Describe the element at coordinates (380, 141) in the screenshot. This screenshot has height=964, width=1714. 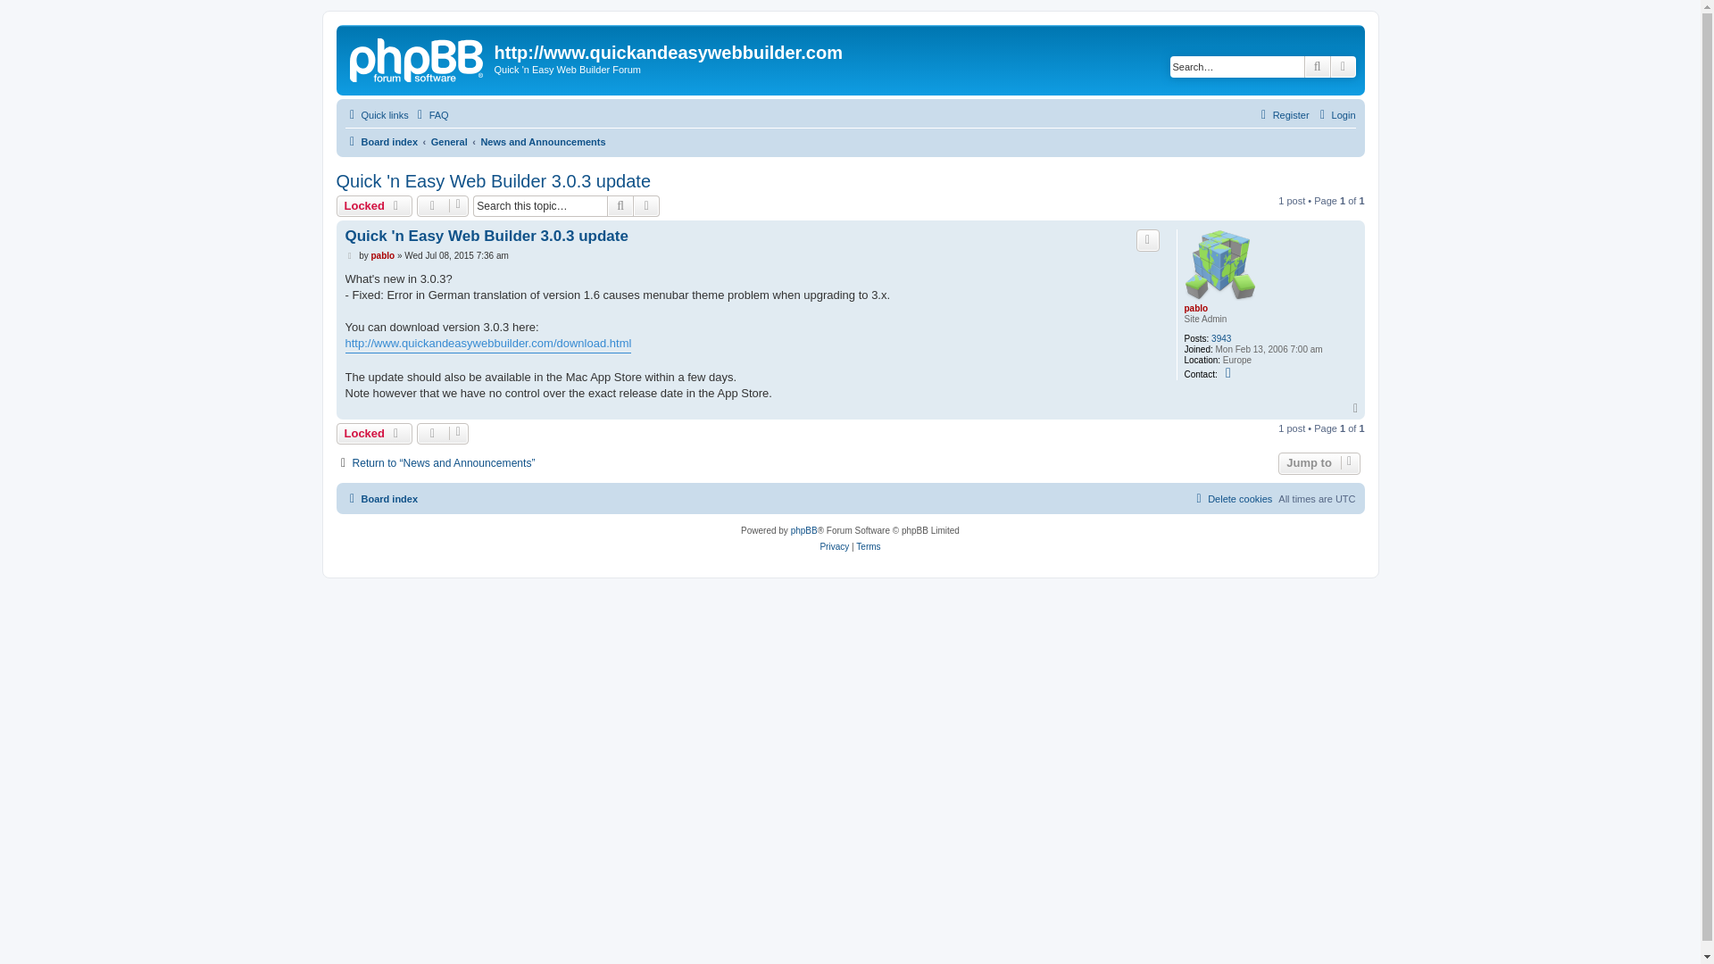
I see `Board index` at that location.